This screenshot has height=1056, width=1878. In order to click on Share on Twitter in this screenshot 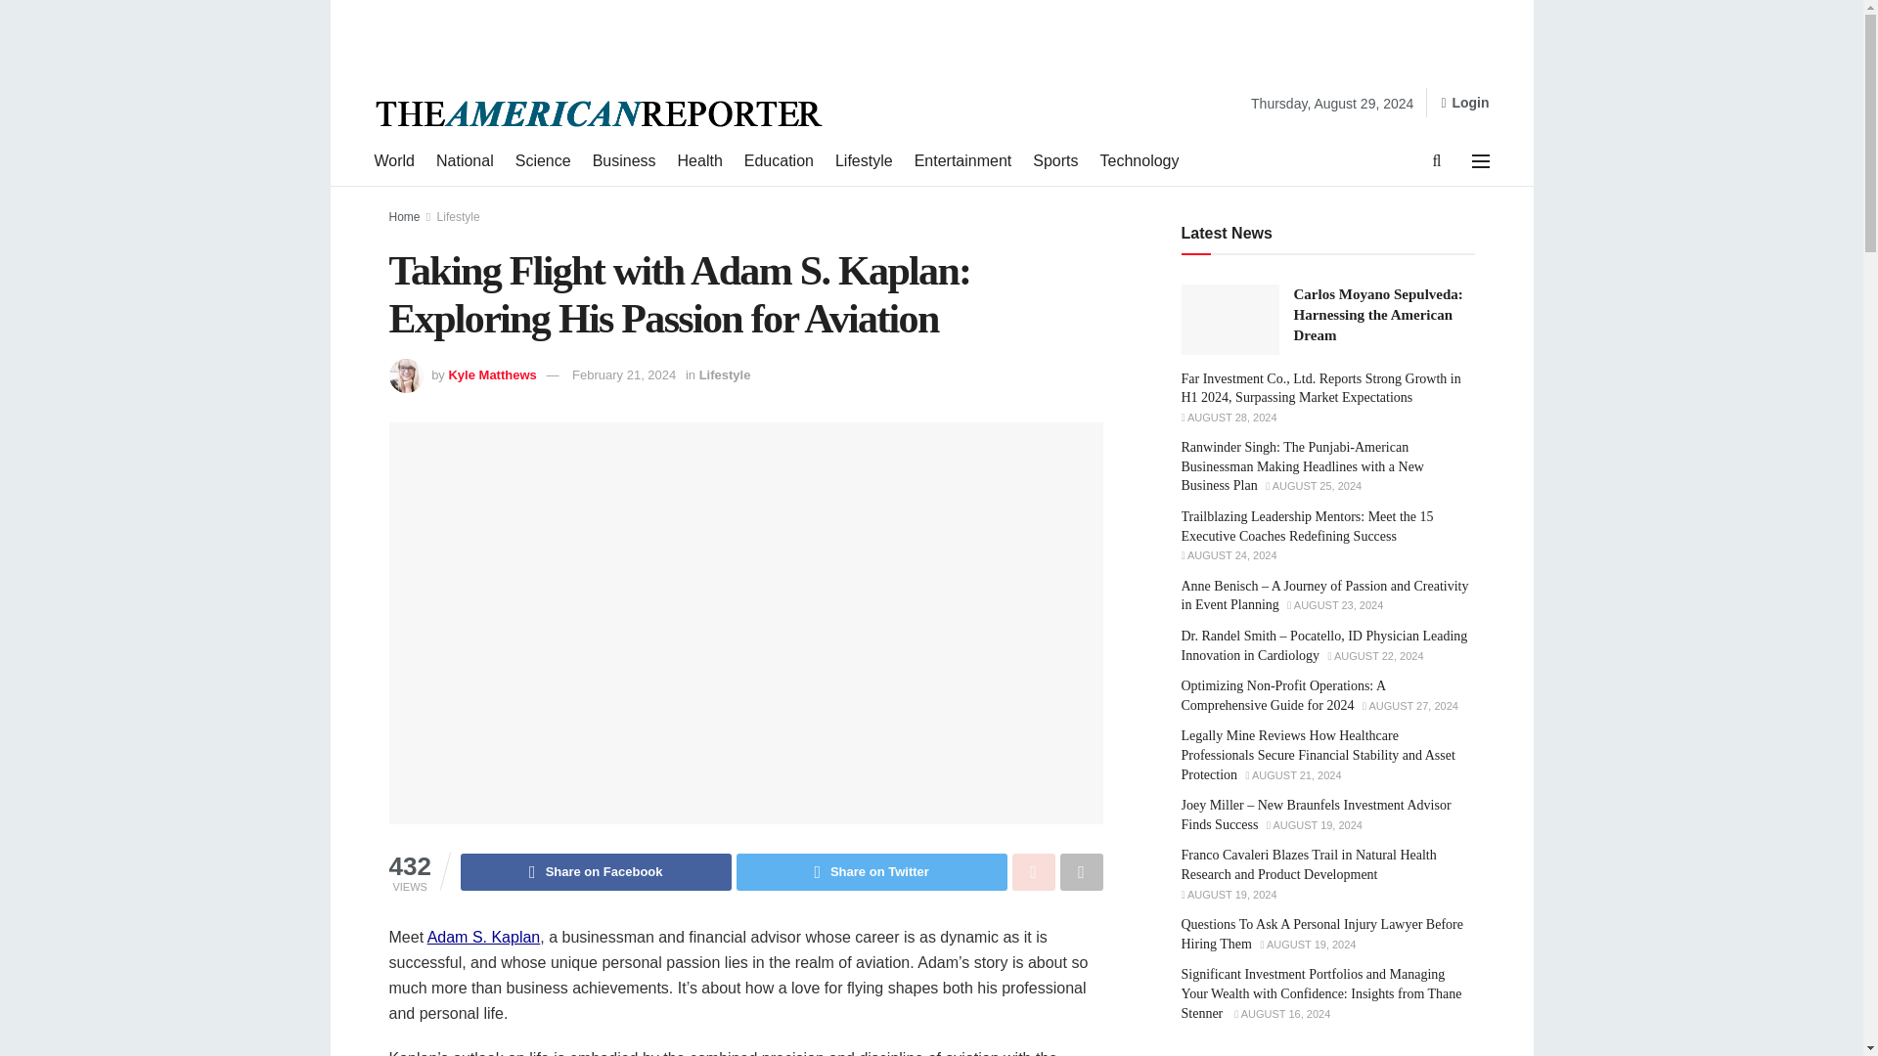, I will do `click(871, 872)`.